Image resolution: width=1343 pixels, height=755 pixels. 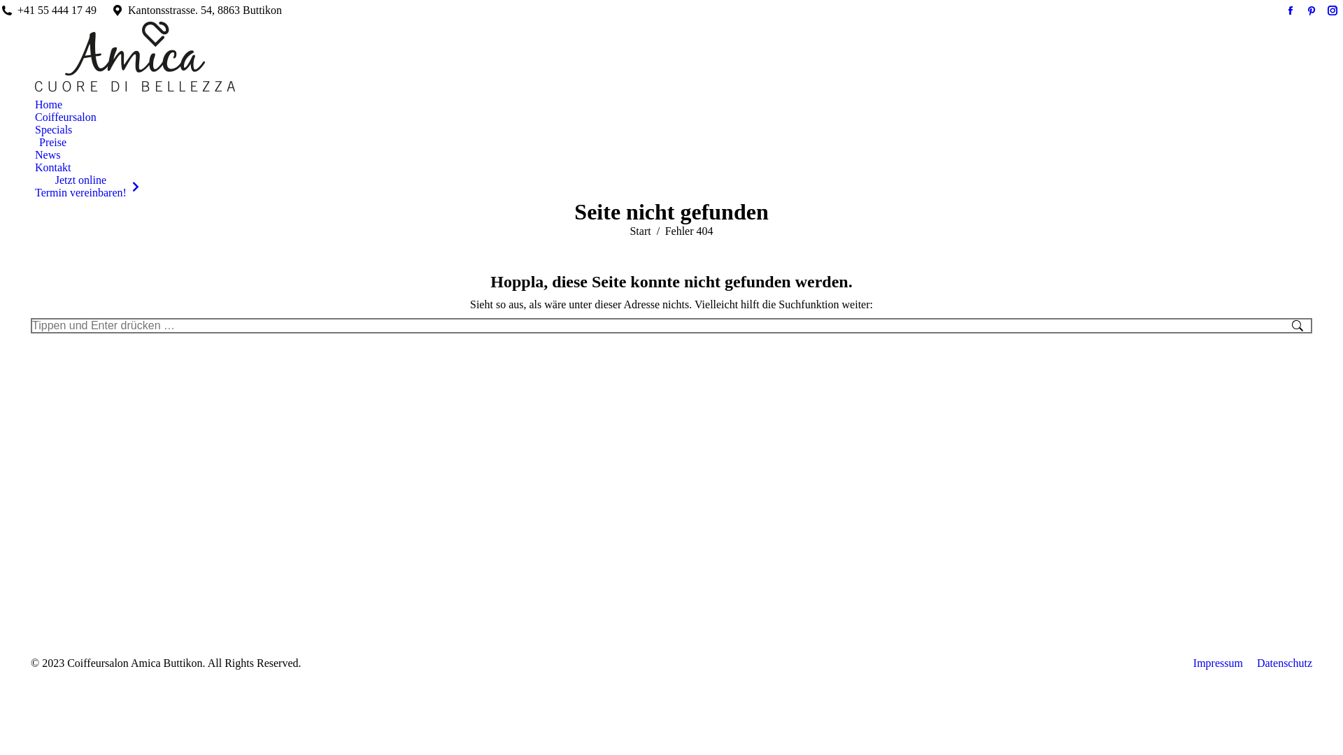 I want to click on Facebook page opens in new window, so click(x=1291, y=10).